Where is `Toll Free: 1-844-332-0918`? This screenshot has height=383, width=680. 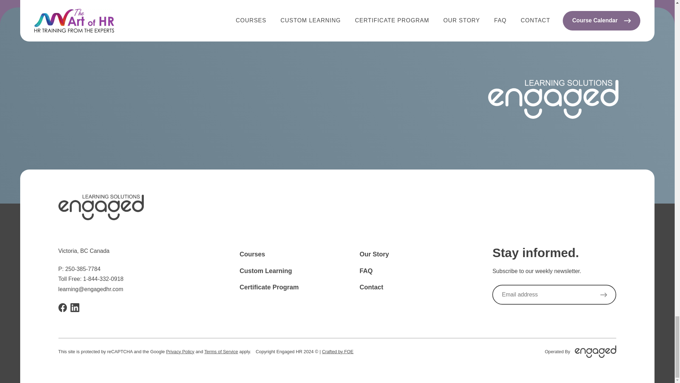
Toll Free: 1-844-332-0918 is located at coordinates (91, 279).